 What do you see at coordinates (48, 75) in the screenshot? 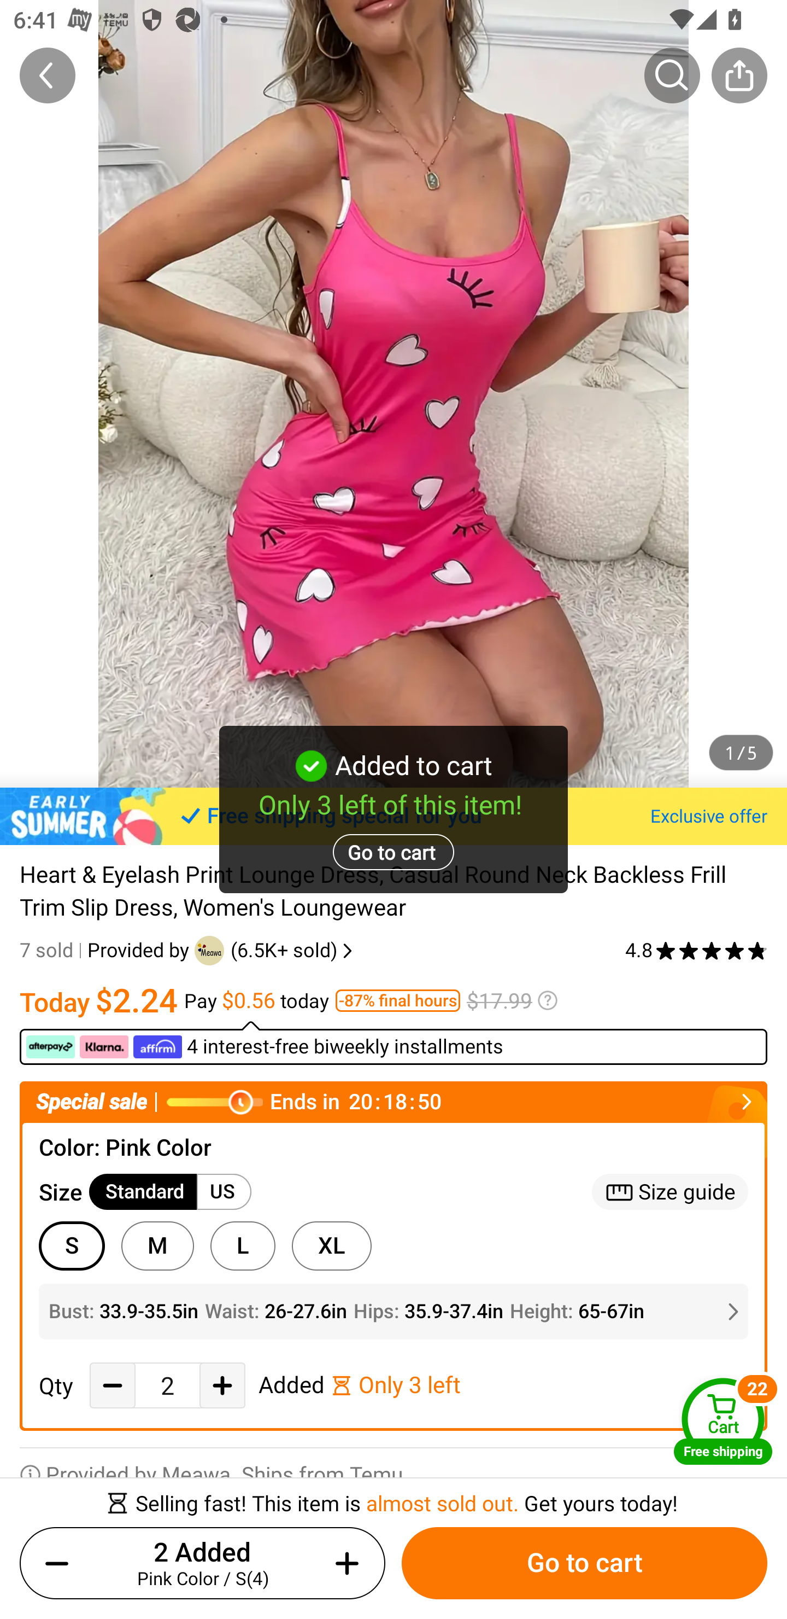
I see `Back` at bounding box center [48, 75].